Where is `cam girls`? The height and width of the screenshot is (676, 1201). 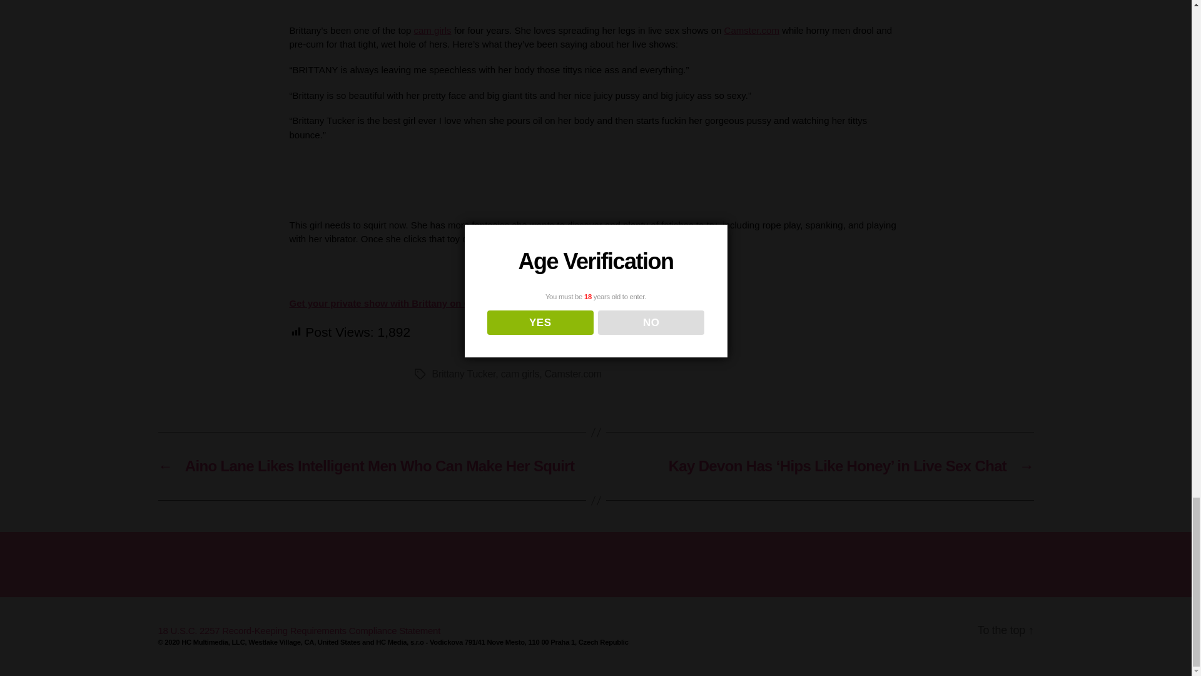 cam girls is located at coordinates (520, 373).